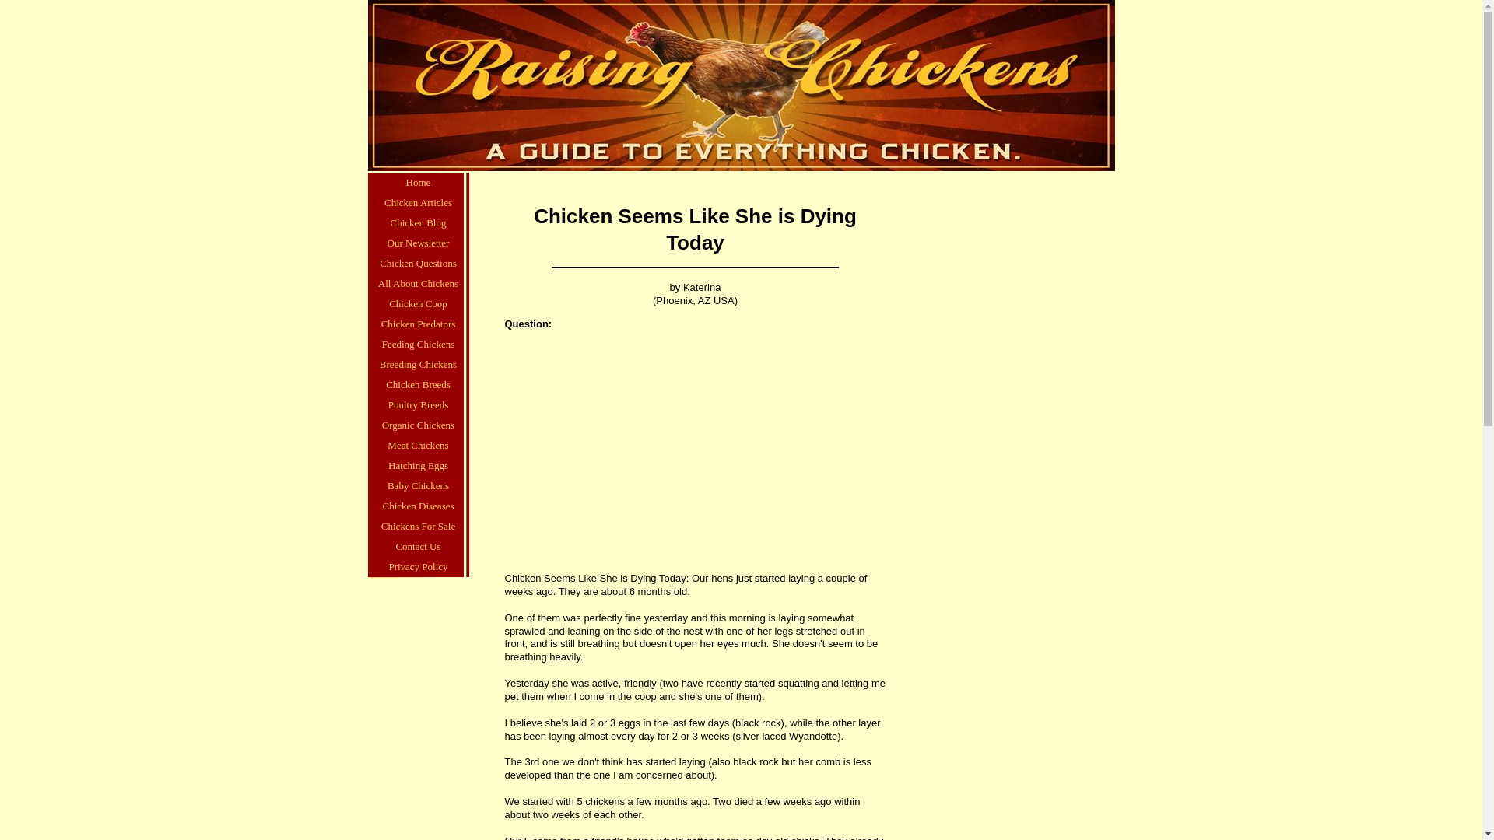 This screenshot has width=1494, height=840. What do you see at coordinates (418, 404) in the screenshot?
I see `Poultry Breeds` at bounding box center [418, 404].